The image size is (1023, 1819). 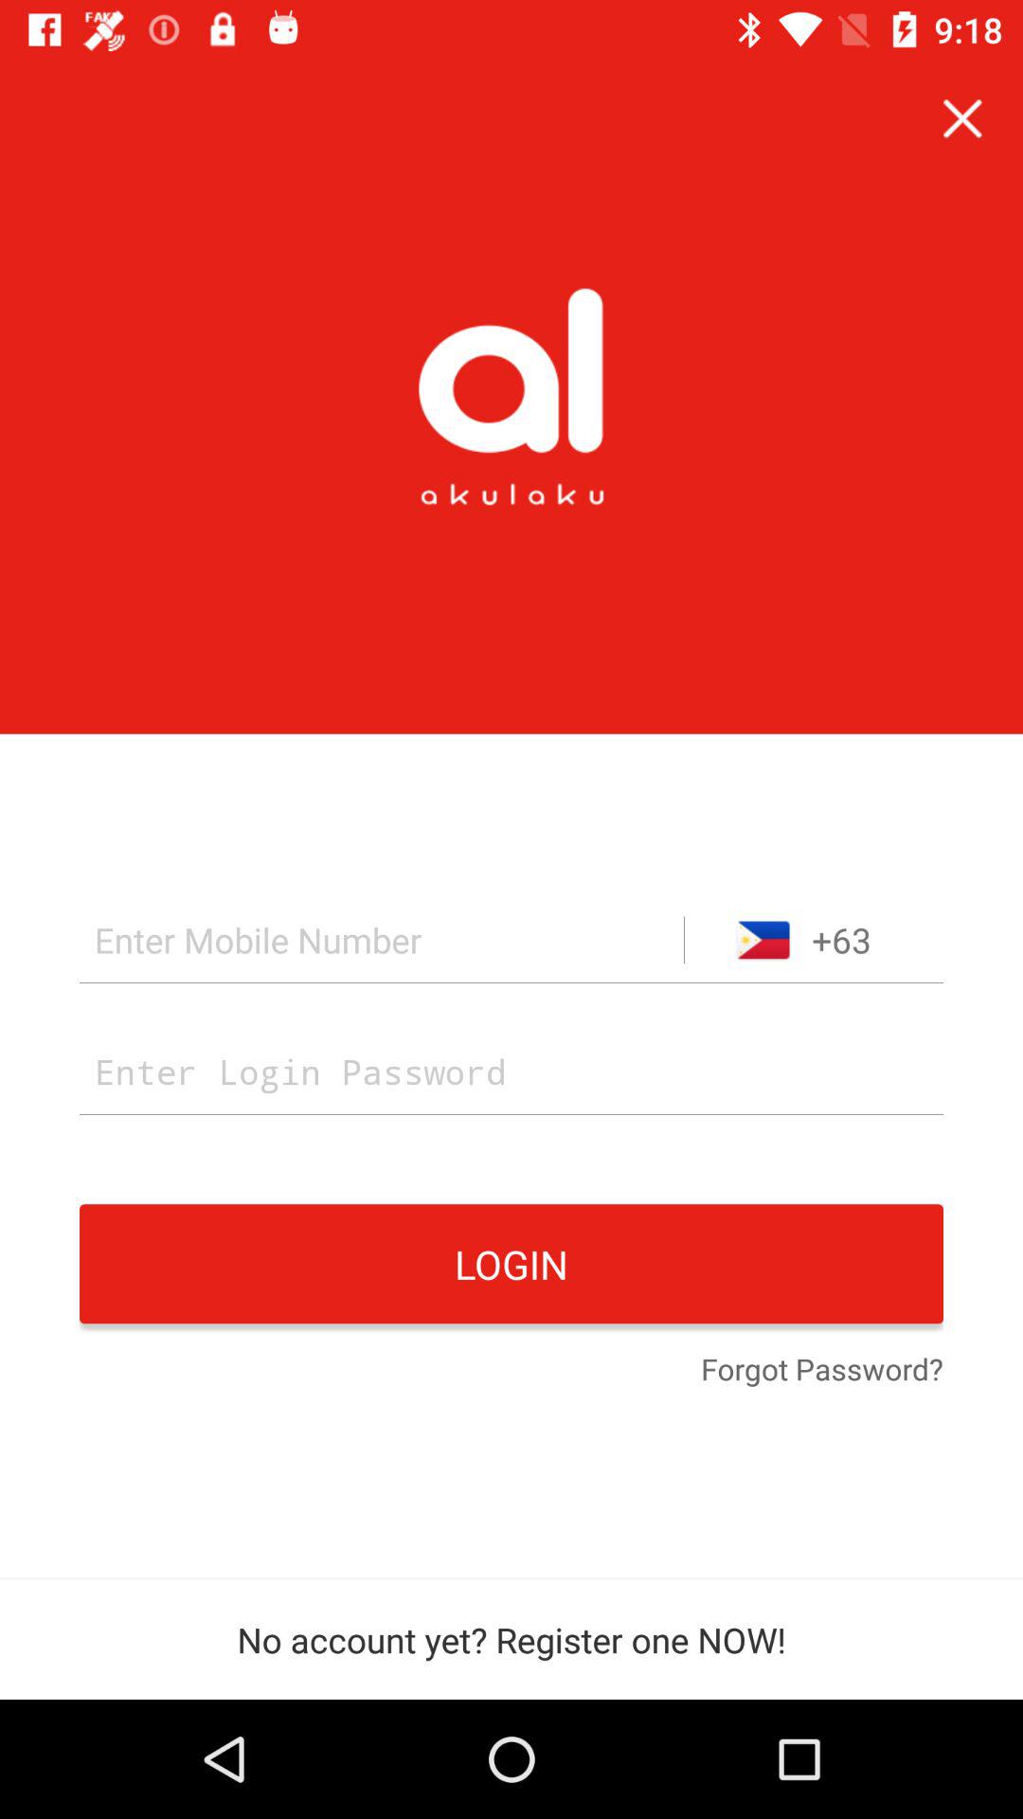 What do you see at coordinates (511, 1264) in the screenshot?
I see `jump until login icon` at bounding box center [511, 1264].